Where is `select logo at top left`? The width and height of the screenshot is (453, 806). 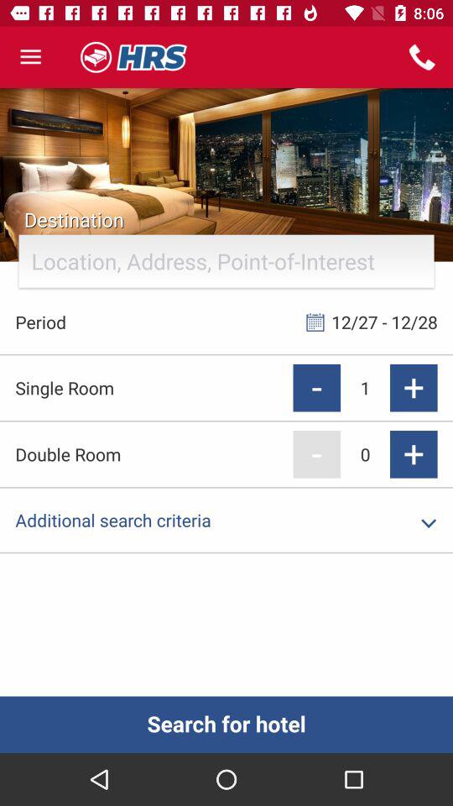 select logo at top left is located at coordinates (134, 57).